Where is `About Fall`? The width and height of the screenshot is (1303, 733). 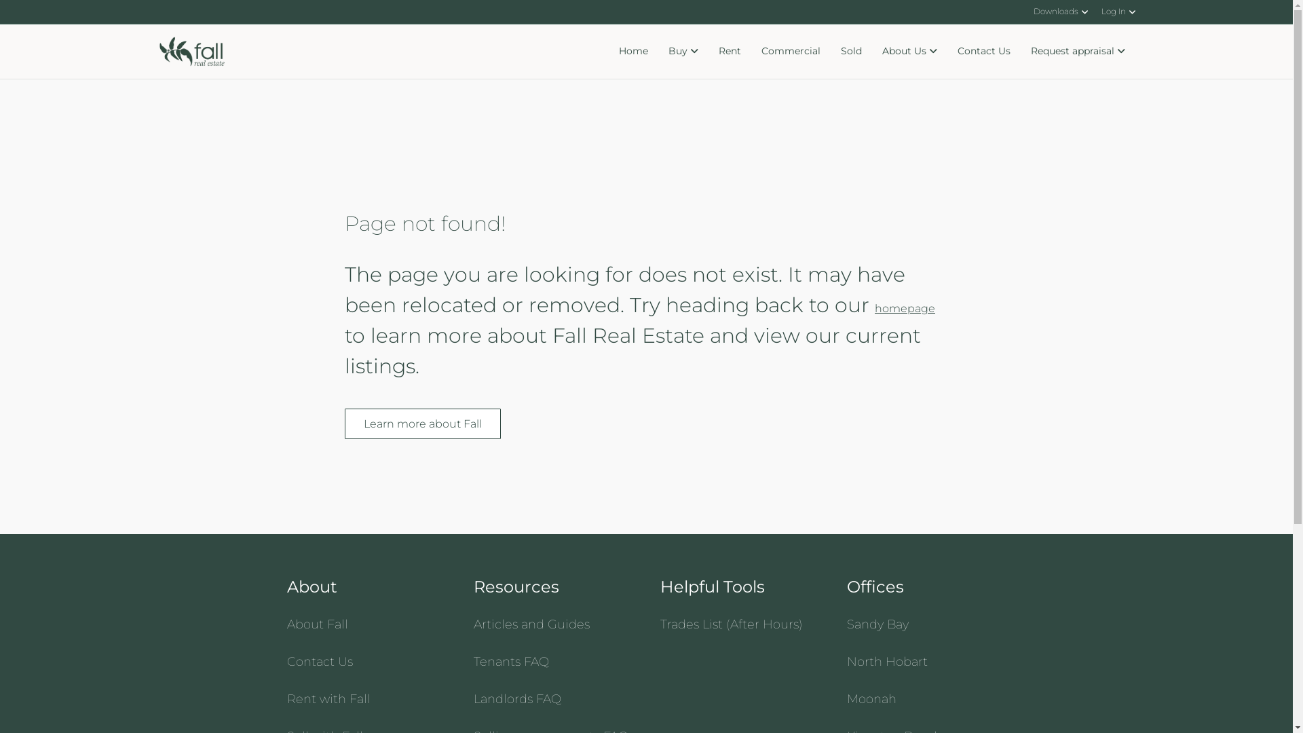 About Fall is located at coordinates (317, 624).